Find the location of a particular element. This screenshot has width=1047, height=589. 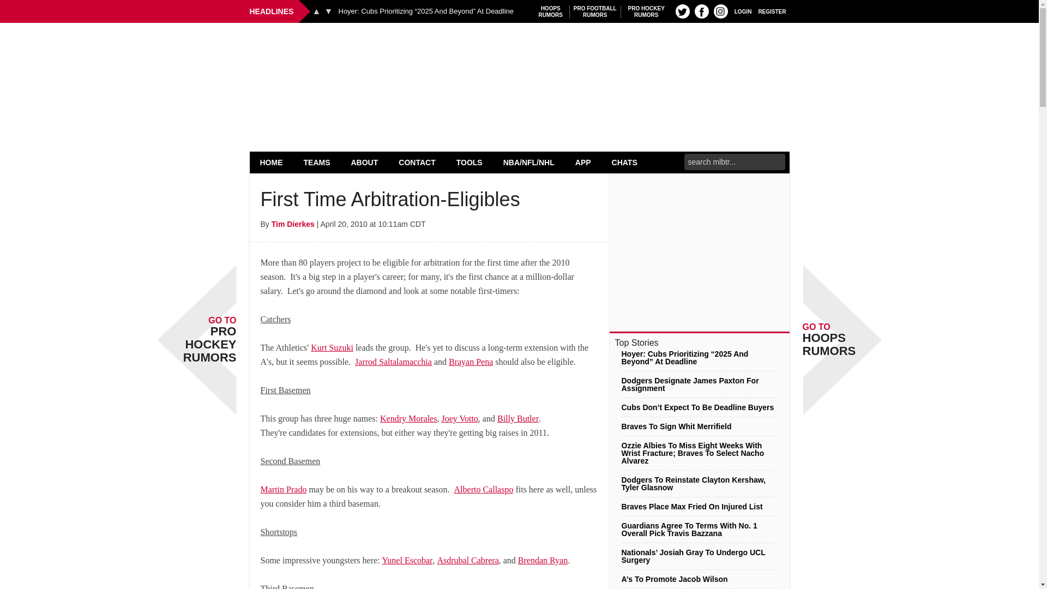

HOME is located at coordinates (772, 11).